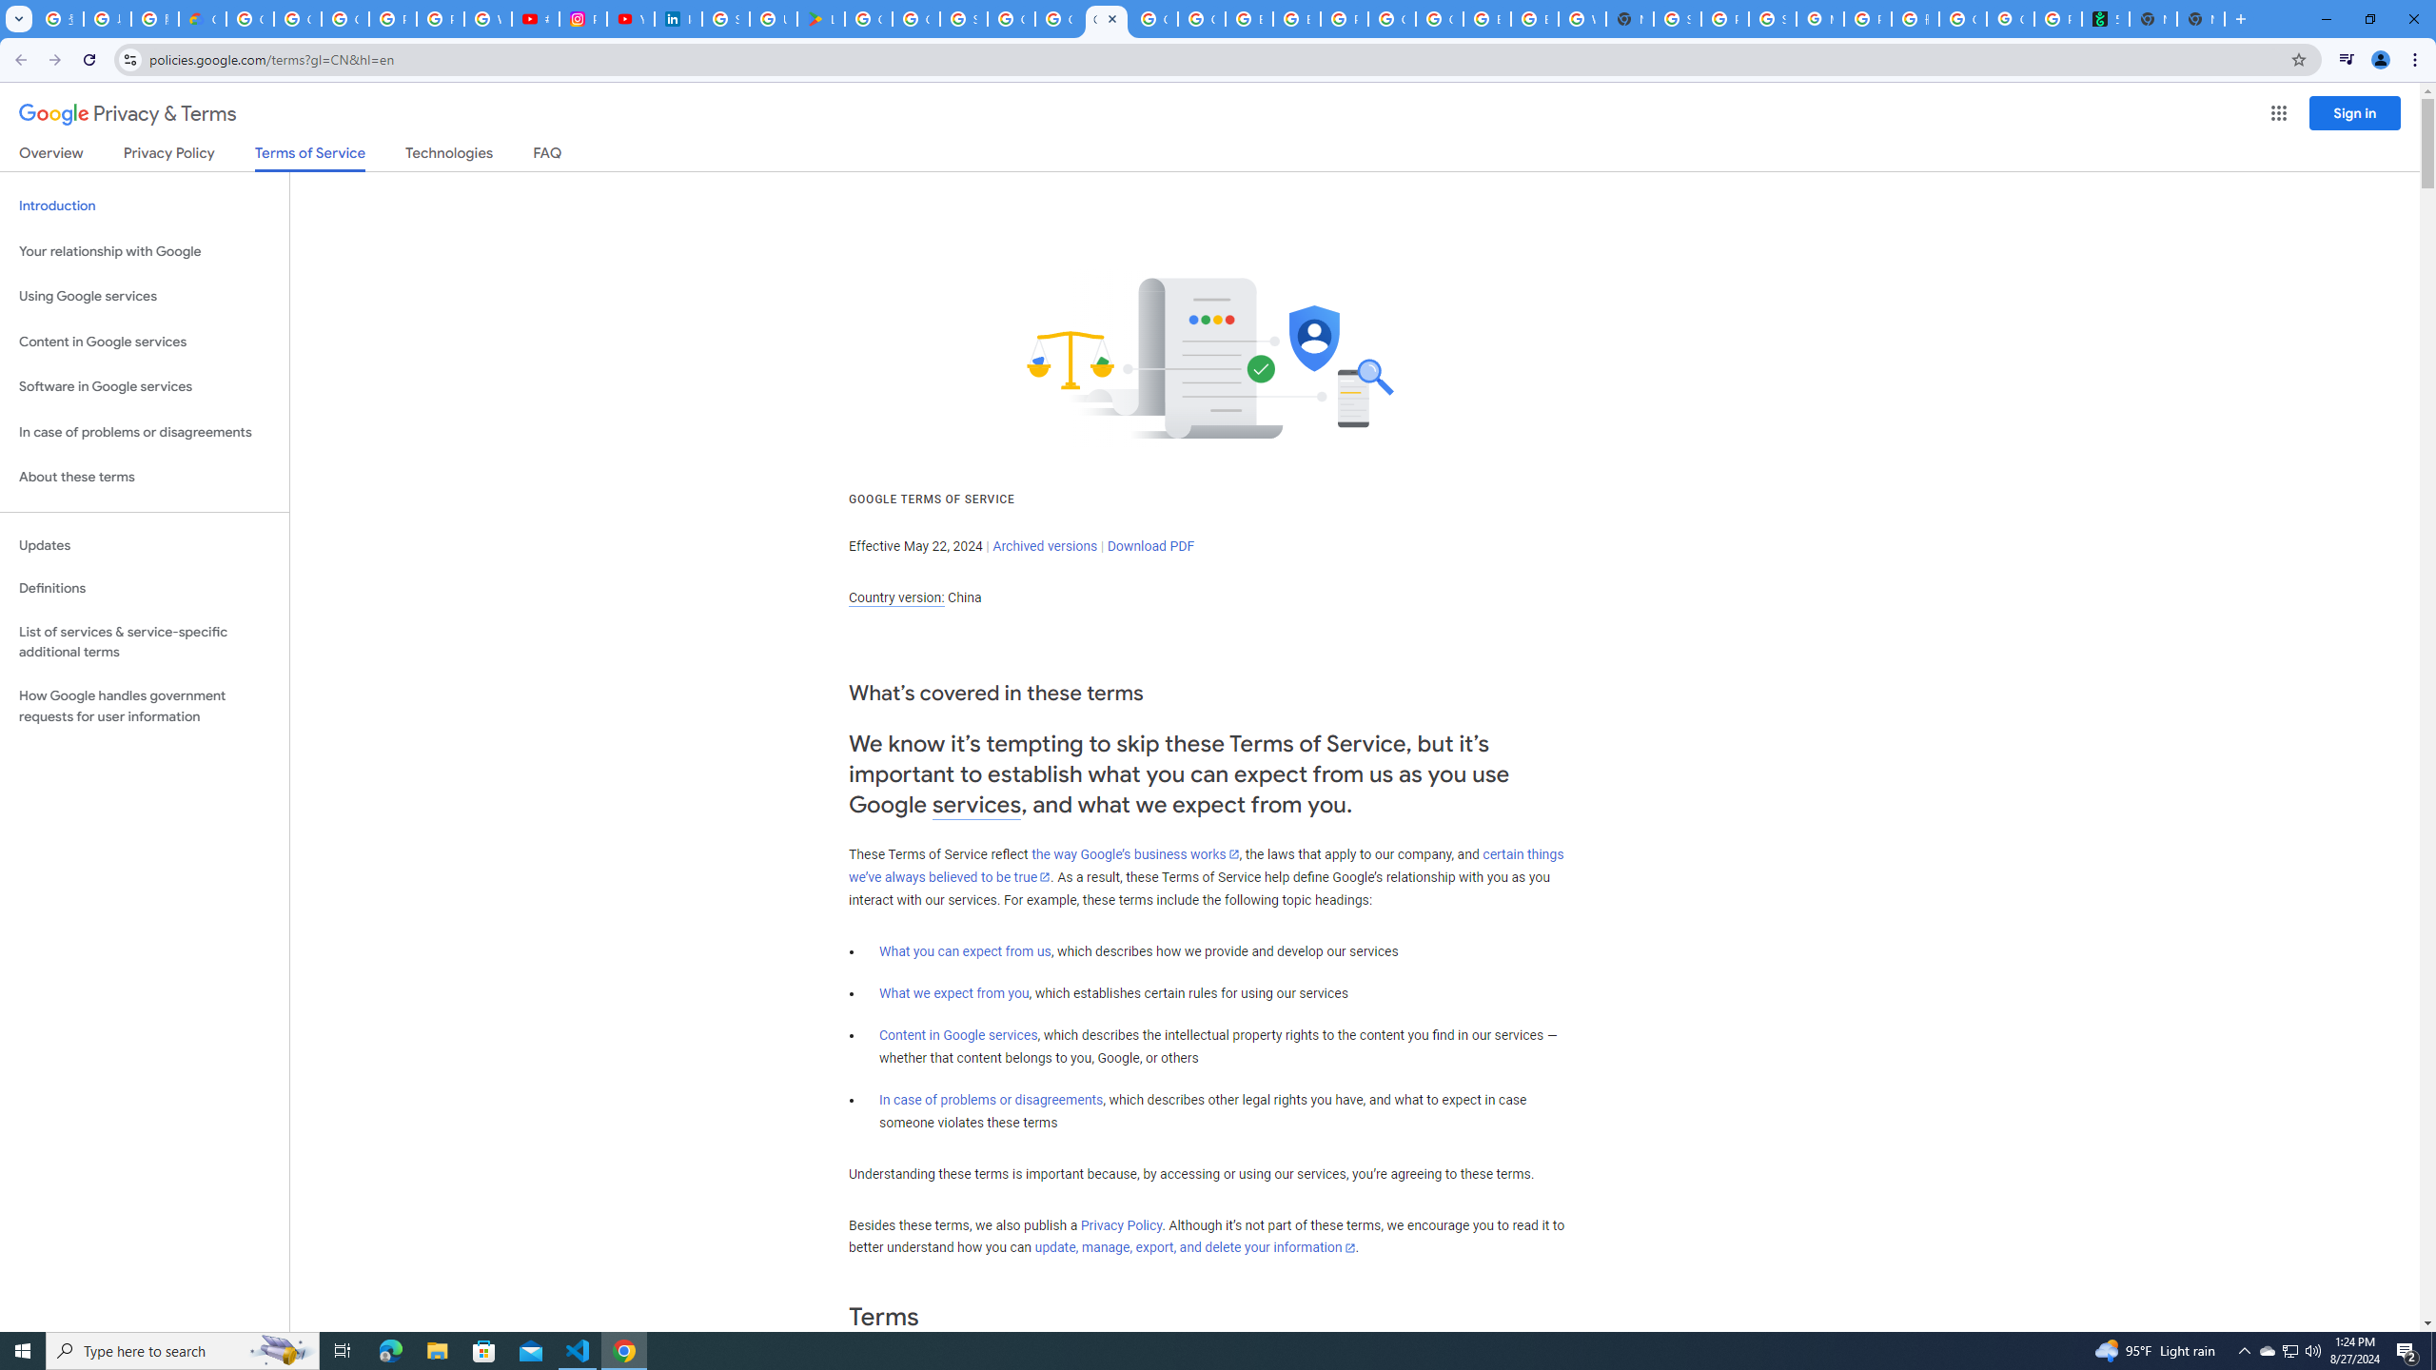  I want to click on Software in Google services, so click(145, 386).